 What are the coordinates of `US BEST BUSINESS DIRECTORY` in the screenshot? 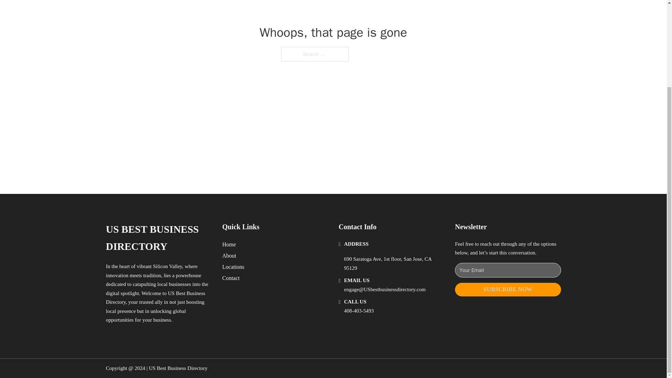 It's located at (158, 238).